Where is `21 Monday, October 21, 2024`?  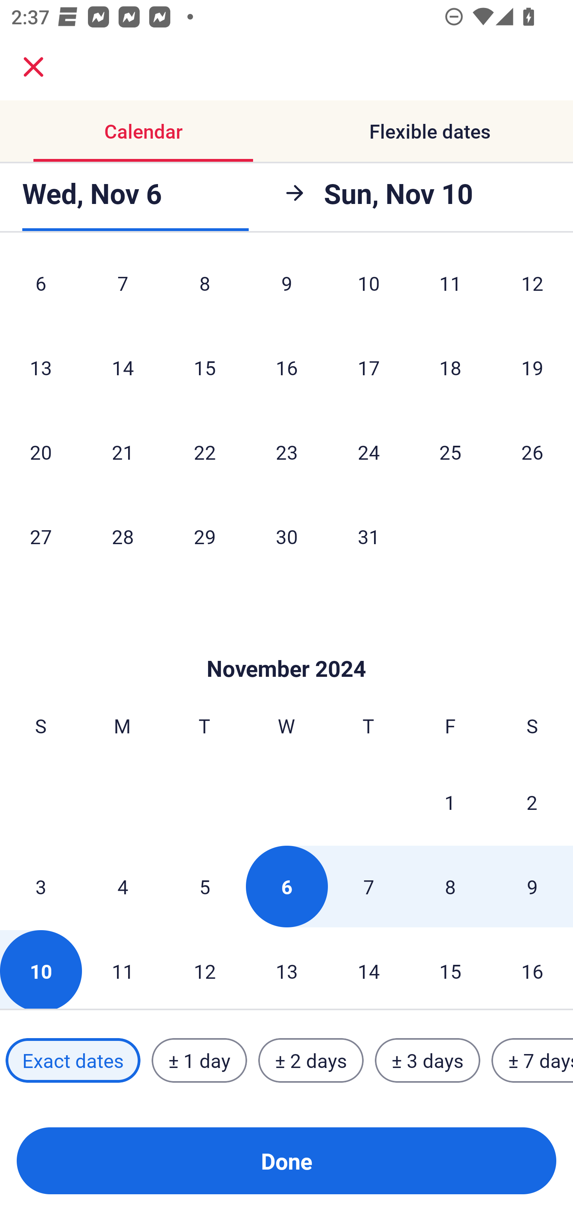
21 Monday, October 21, 2024 is located at coordinates (123, 452).